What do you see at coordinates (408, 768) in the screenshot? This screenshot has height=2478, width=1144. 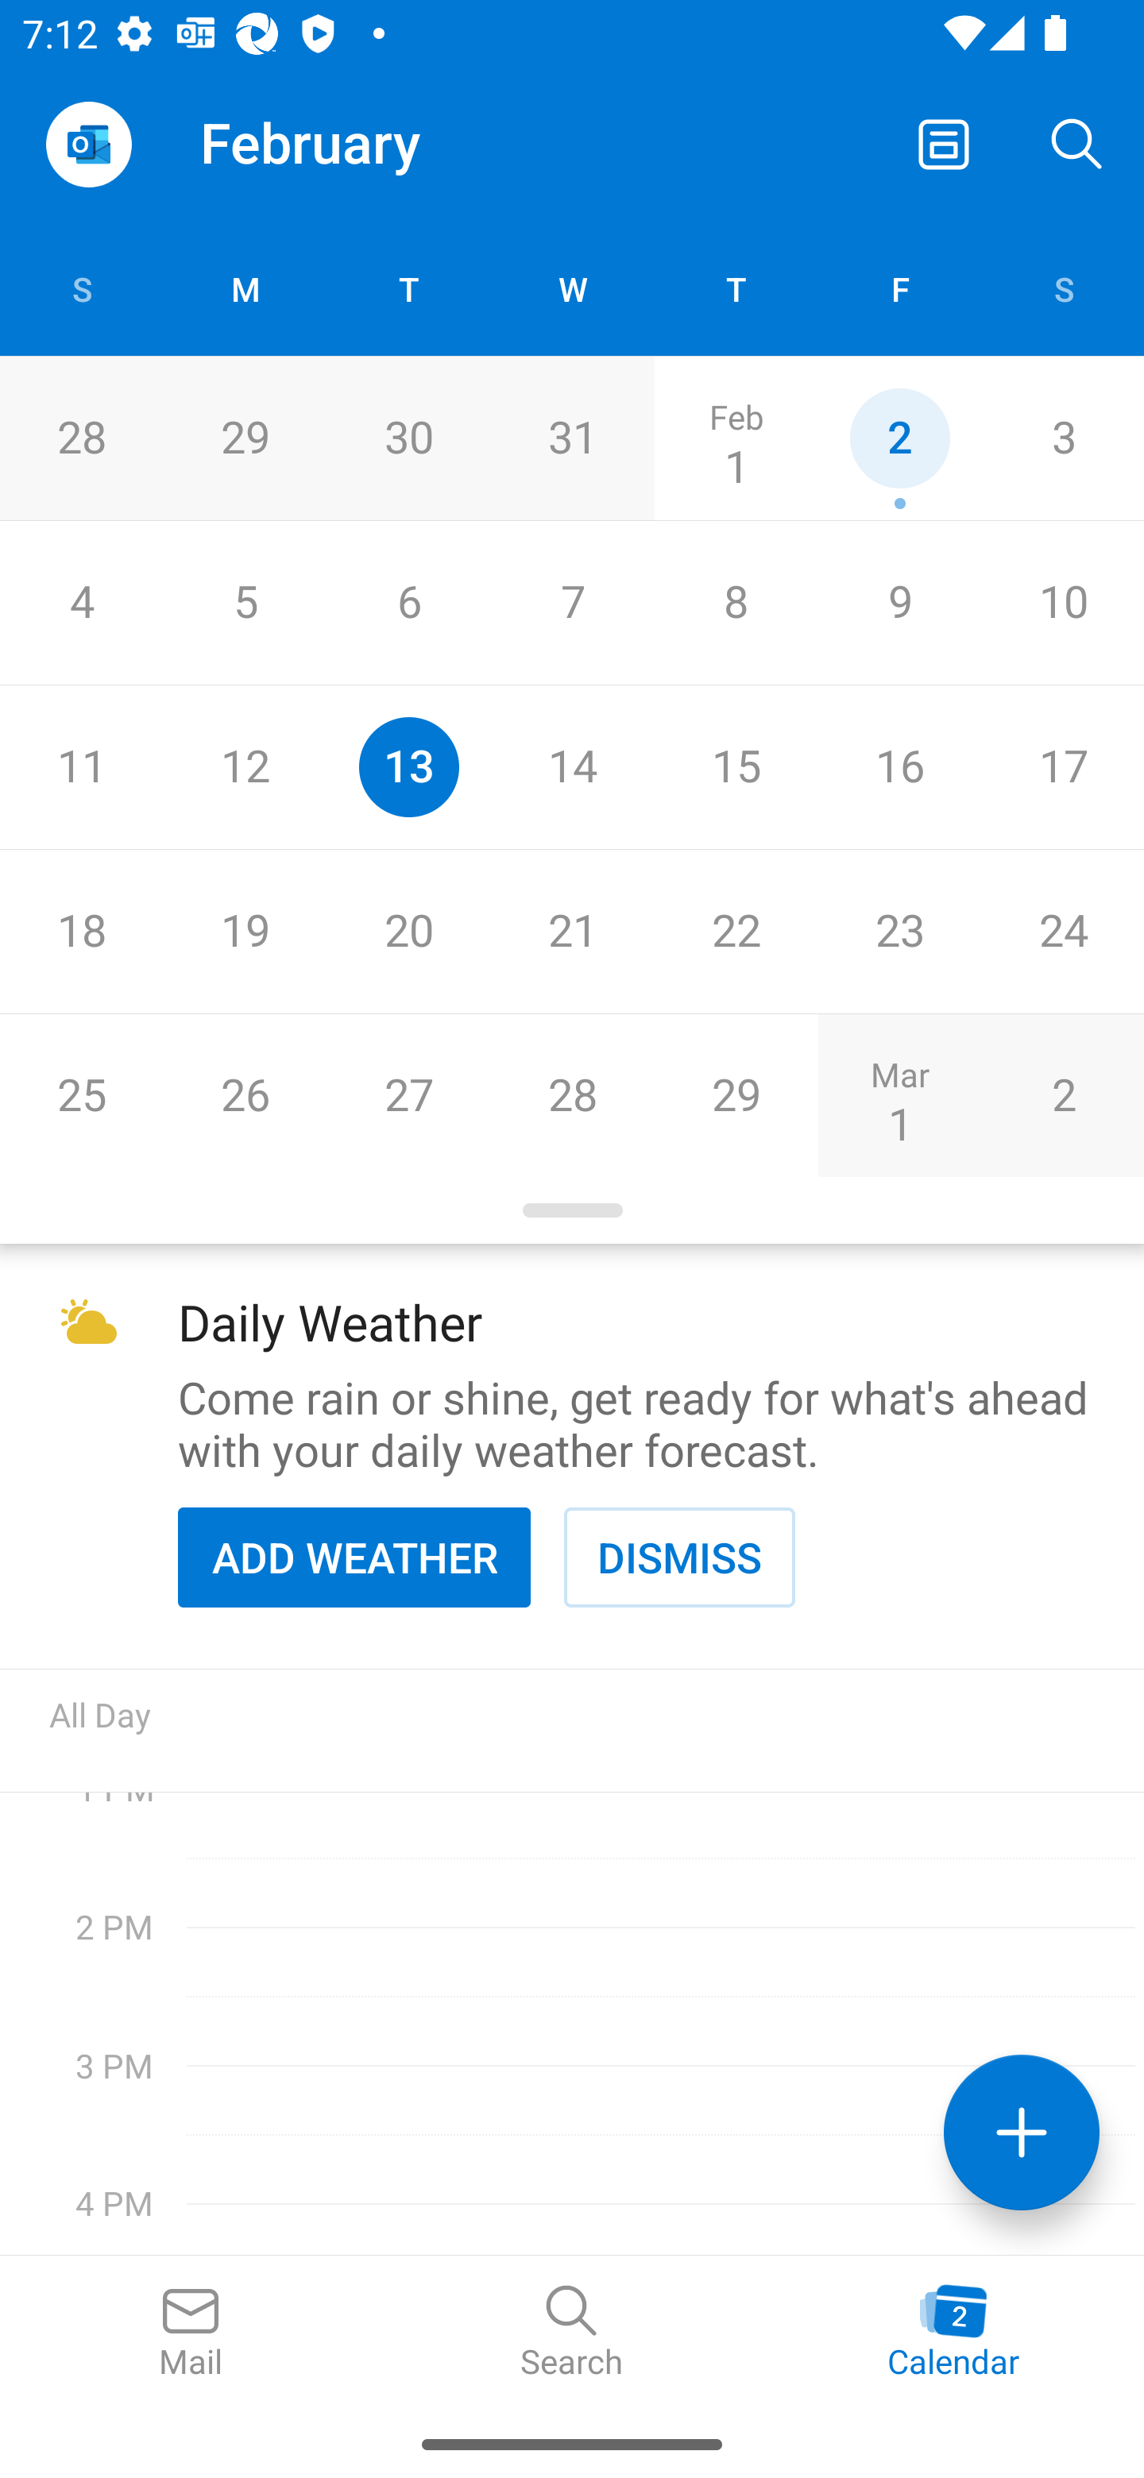 I see `13 Tuesday, February 13, Selected` at bounding box center [408, 768].